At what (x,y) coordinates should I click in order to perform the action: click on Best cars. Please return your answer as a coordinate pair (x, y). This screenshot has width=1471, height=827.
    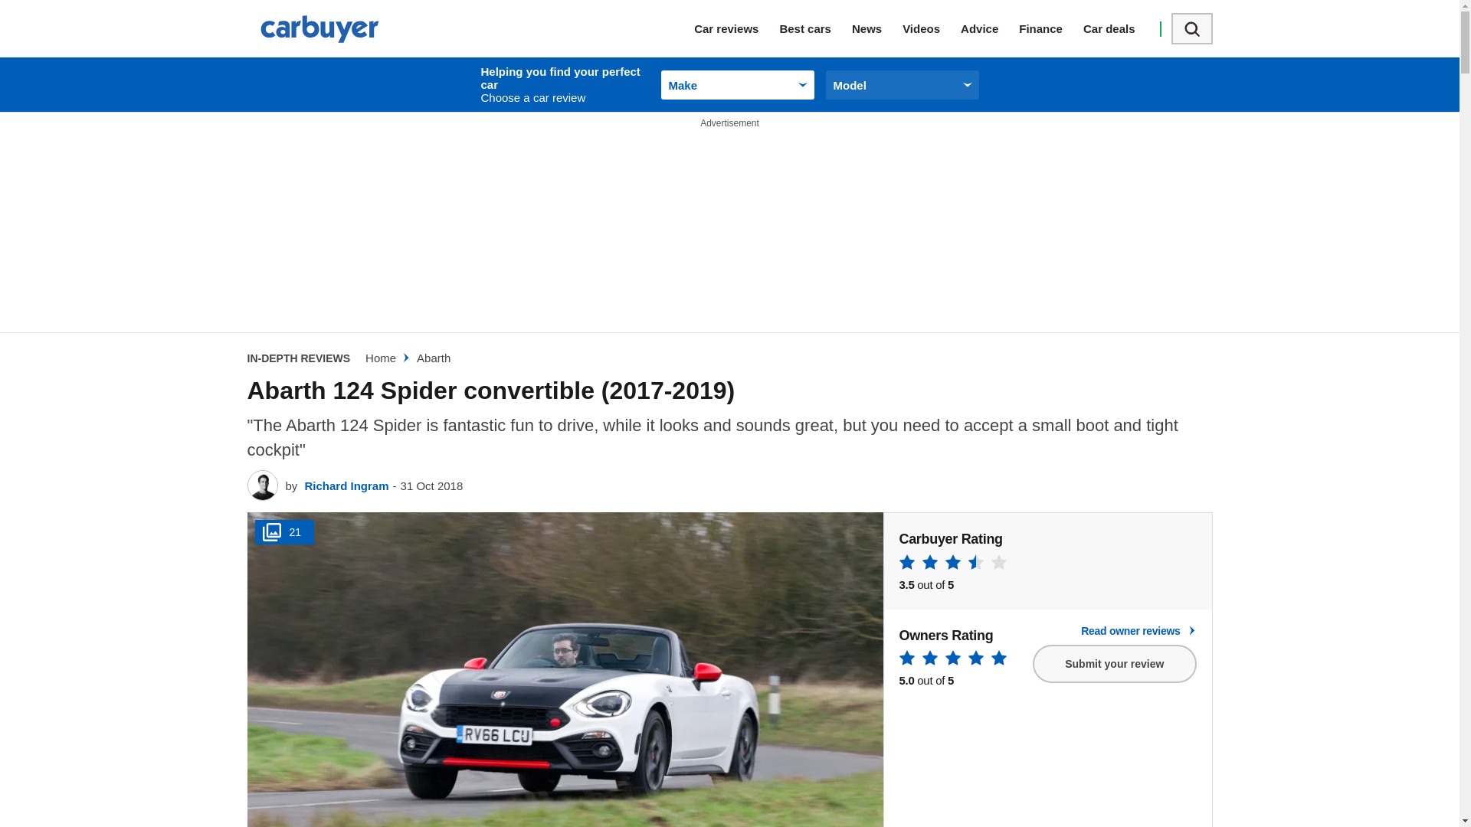
    Looking at the image, I should click on (815, 28).